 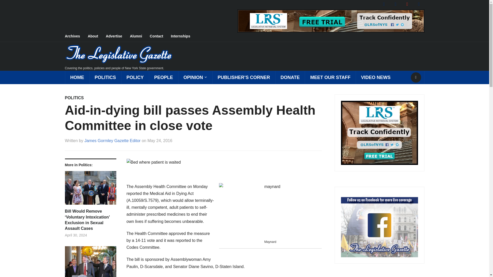 I want to click on Alumni, so click(x=140, y=36).